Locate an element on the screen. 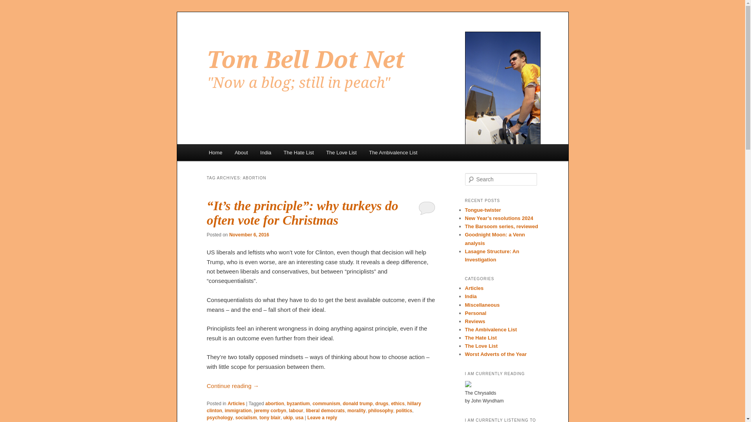 The image size is (751, 422). tony blair is located at coordinates (269, 417).